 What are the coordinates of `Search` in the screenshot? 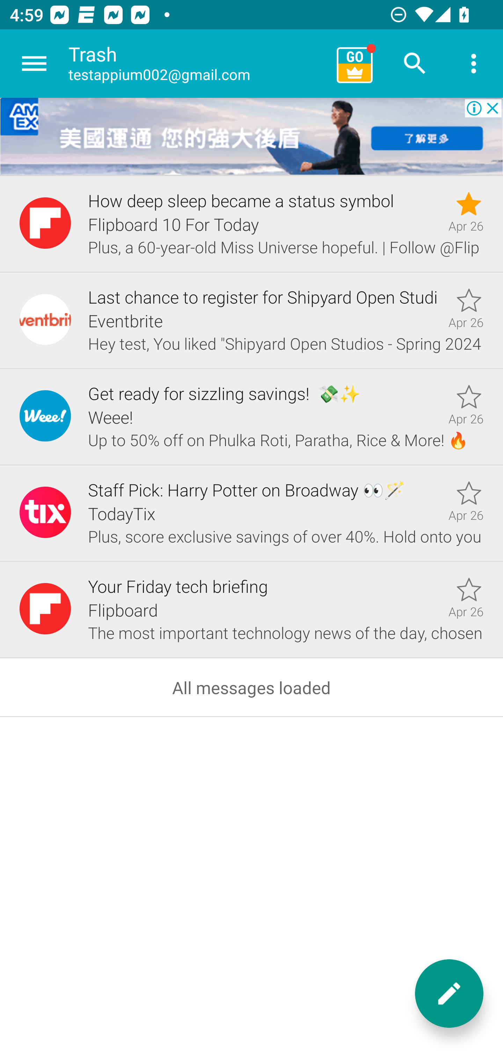 It's located at (415, 64).